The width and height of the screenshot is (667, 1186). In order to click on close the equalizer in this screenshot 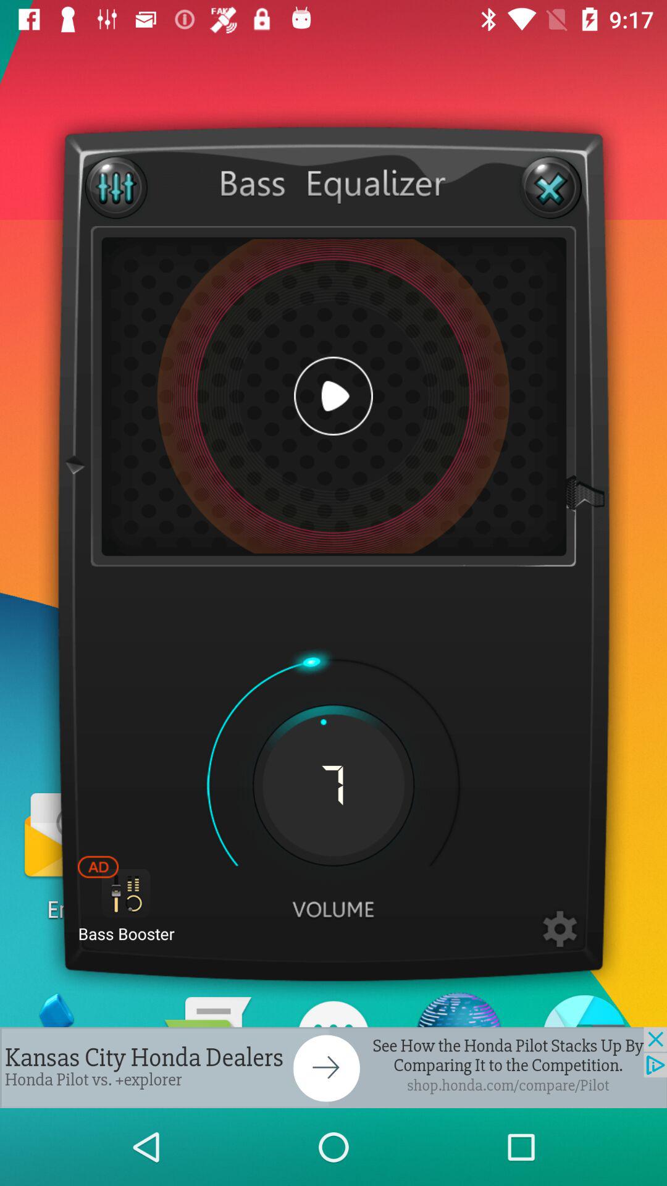, I will do `click(551, 188)`.